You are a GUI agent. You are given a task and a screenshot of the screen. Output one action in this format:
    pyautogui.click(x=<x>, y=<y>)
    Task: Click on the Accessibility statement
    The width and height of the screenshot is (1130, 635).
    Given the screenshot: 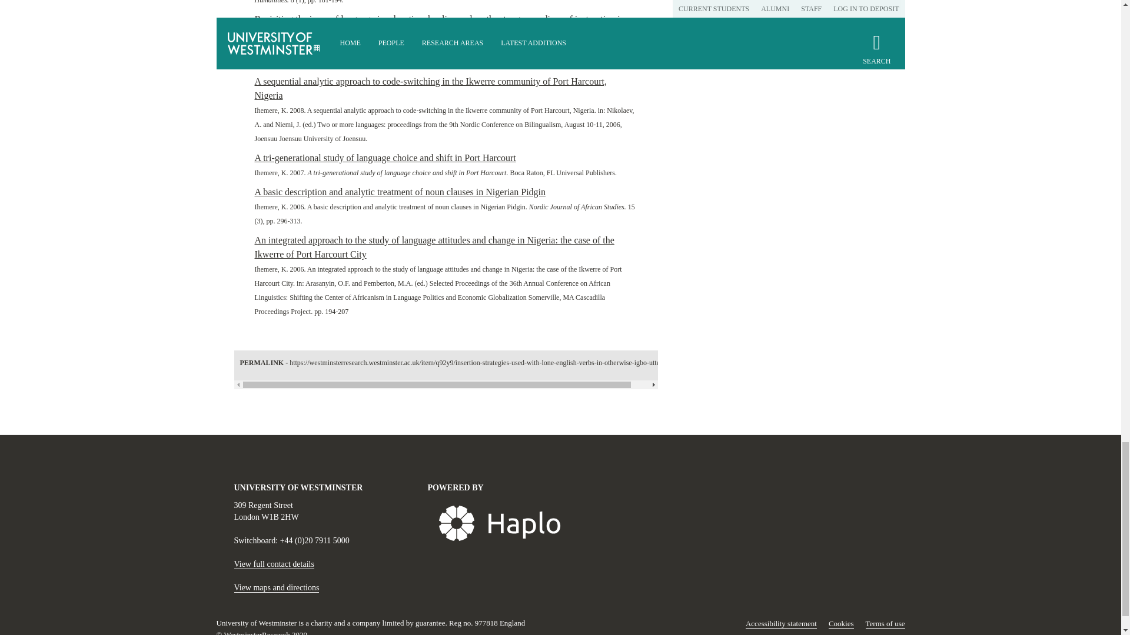 What is the action you would take?
    pyautogui.click(x=782, y=624)
    